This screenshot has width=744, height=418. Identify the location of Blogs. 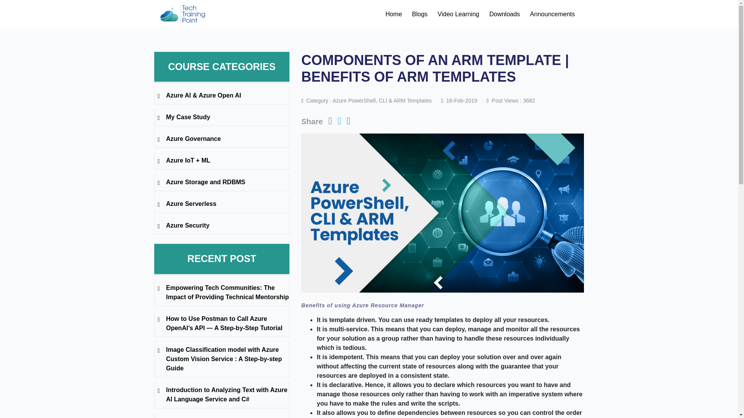
(419, 14).